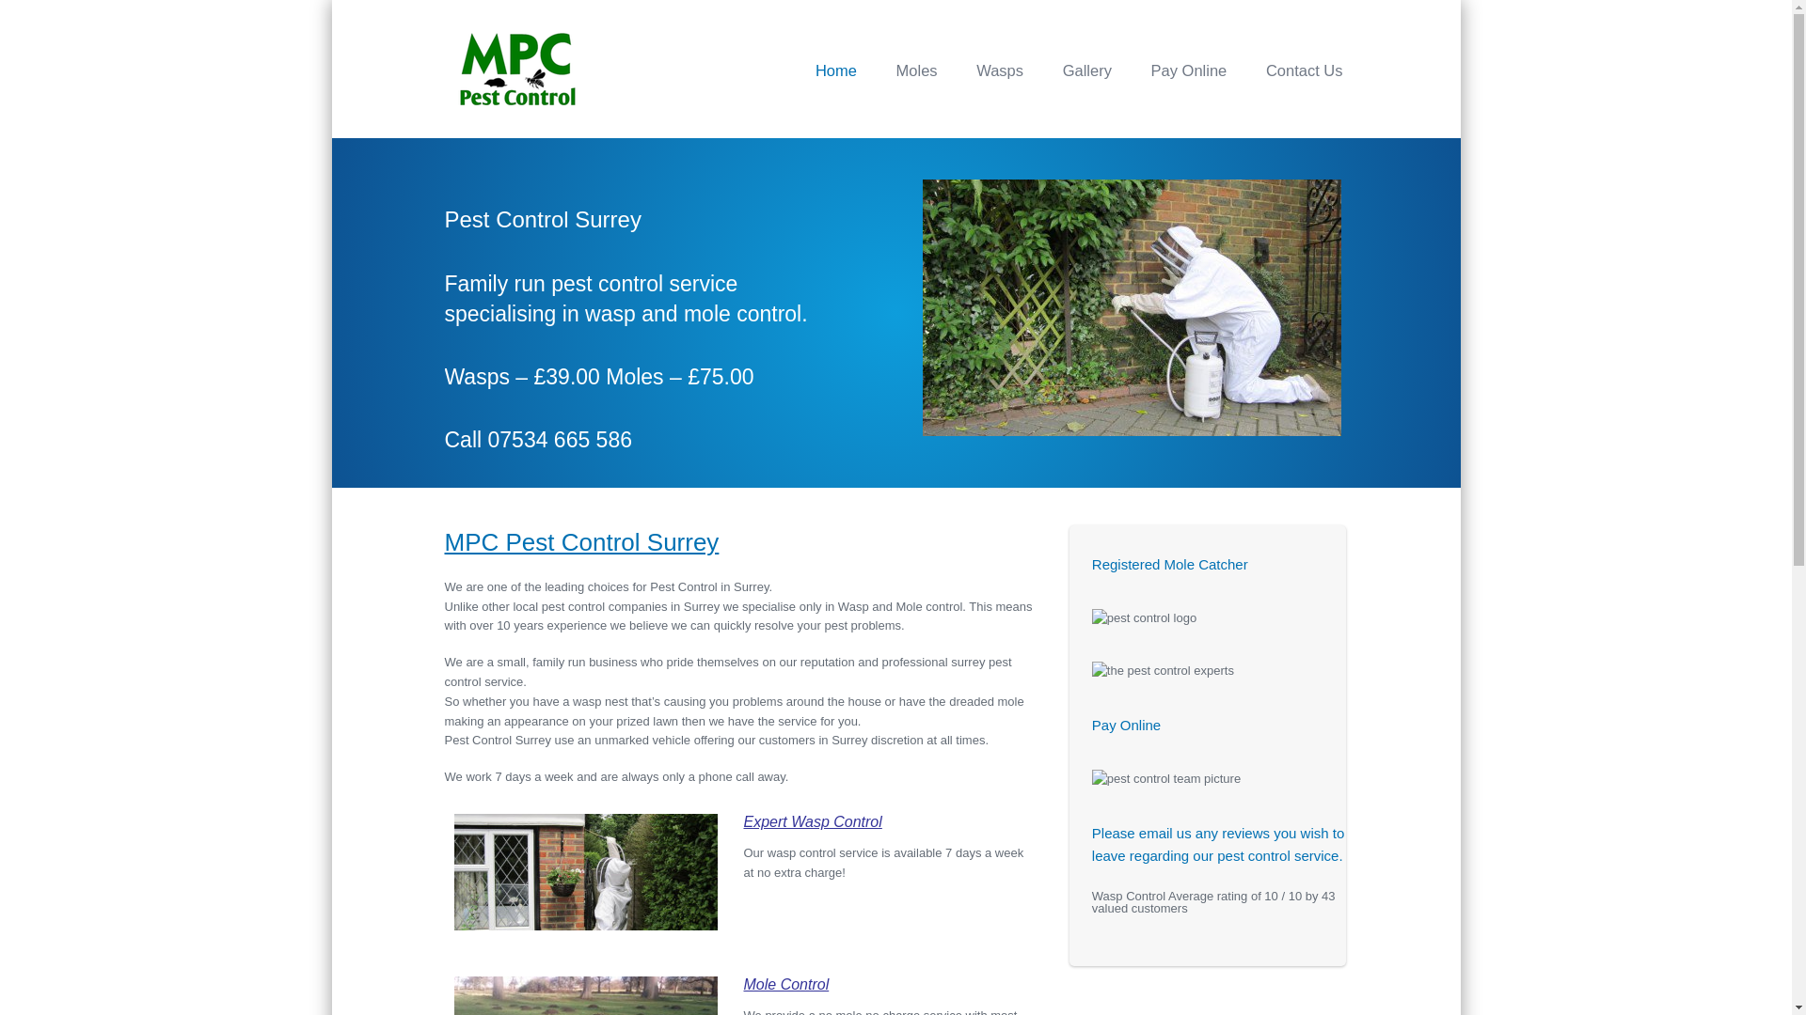 Image resolution: width=1806 pixels, height=1015 pixels. What do you see at coordinates (1189, 70) in the screenshot?
I see `Pay Online` at bounding box center [1189, 70].